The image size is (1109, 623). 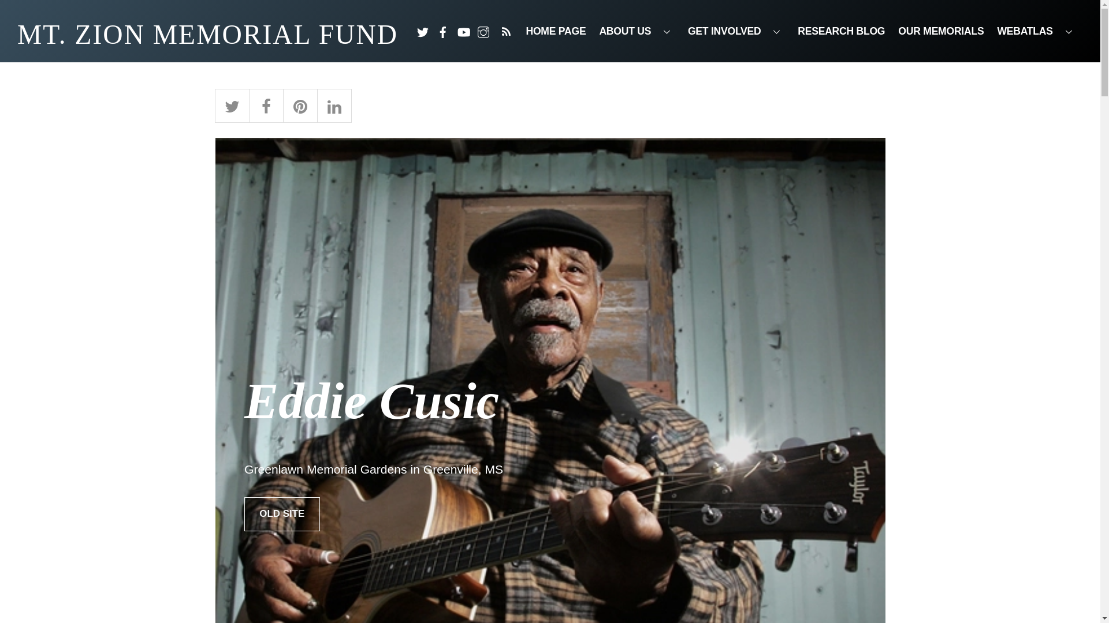 What do you see at coordinates (736, 31) in the screenshot?
I see `GET INVOLVED` at bounding box center [736, 31].